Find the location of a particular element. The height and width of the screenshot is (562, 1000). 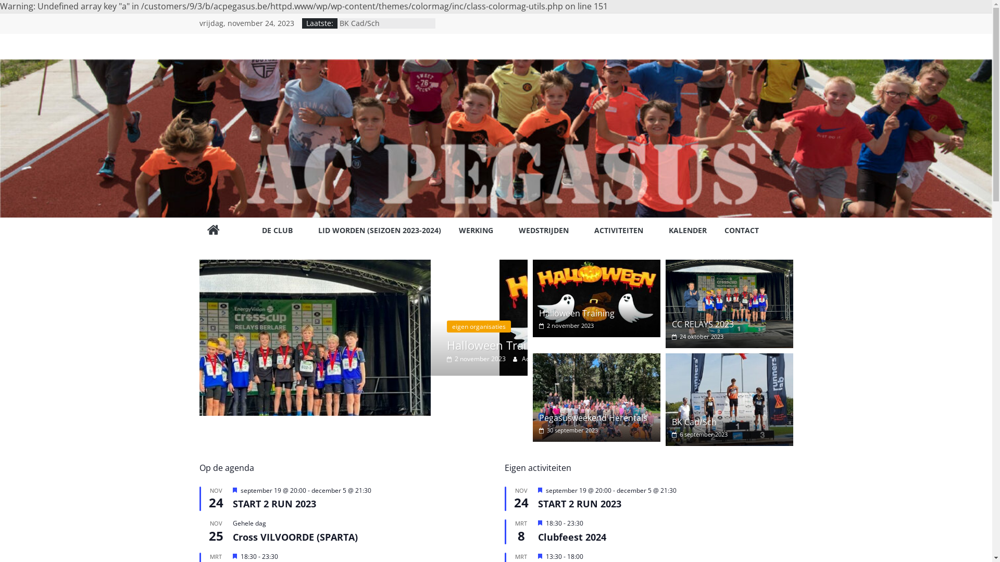

CC RELAYS 2023 is located at coordinates (729, 303).